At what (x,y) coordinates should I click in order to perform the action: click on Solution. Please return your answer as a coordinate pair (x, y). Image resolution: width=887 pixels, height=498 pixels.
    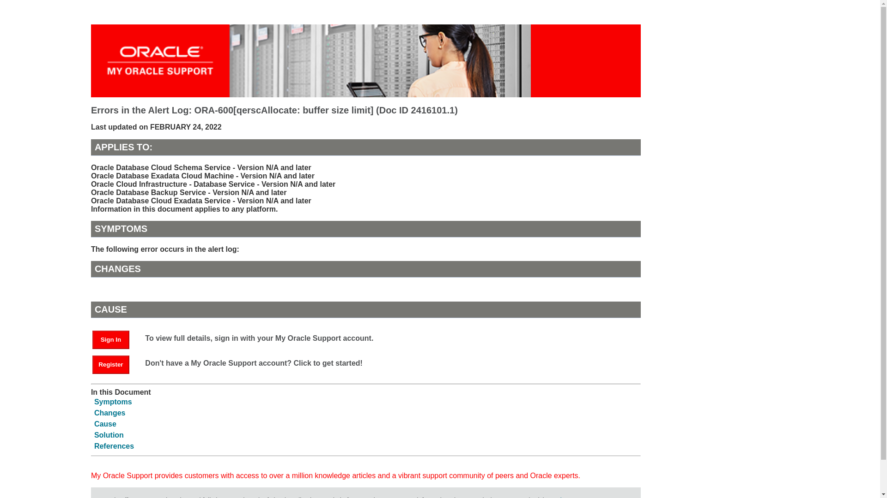
    Looking at the image, I should click on (109, 435).